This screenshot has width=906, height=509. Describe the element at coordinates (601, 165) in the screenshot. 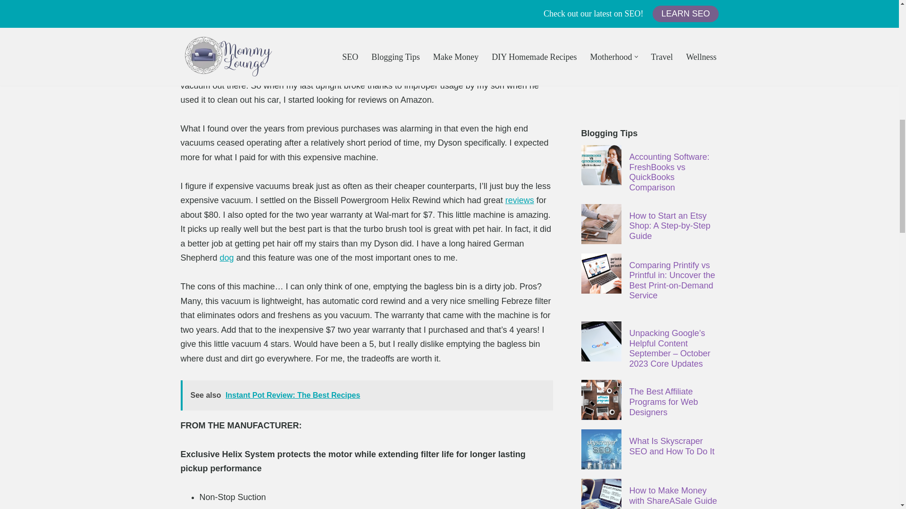

I see `Accounting Software: FreshBooks vs QuickBooks Comparison` at that location.